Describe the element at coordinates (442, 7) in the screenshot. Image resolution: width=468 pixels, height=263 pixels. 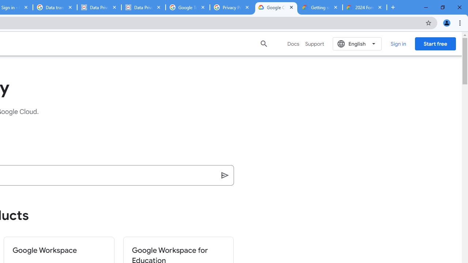
I see `Restore` at that location.